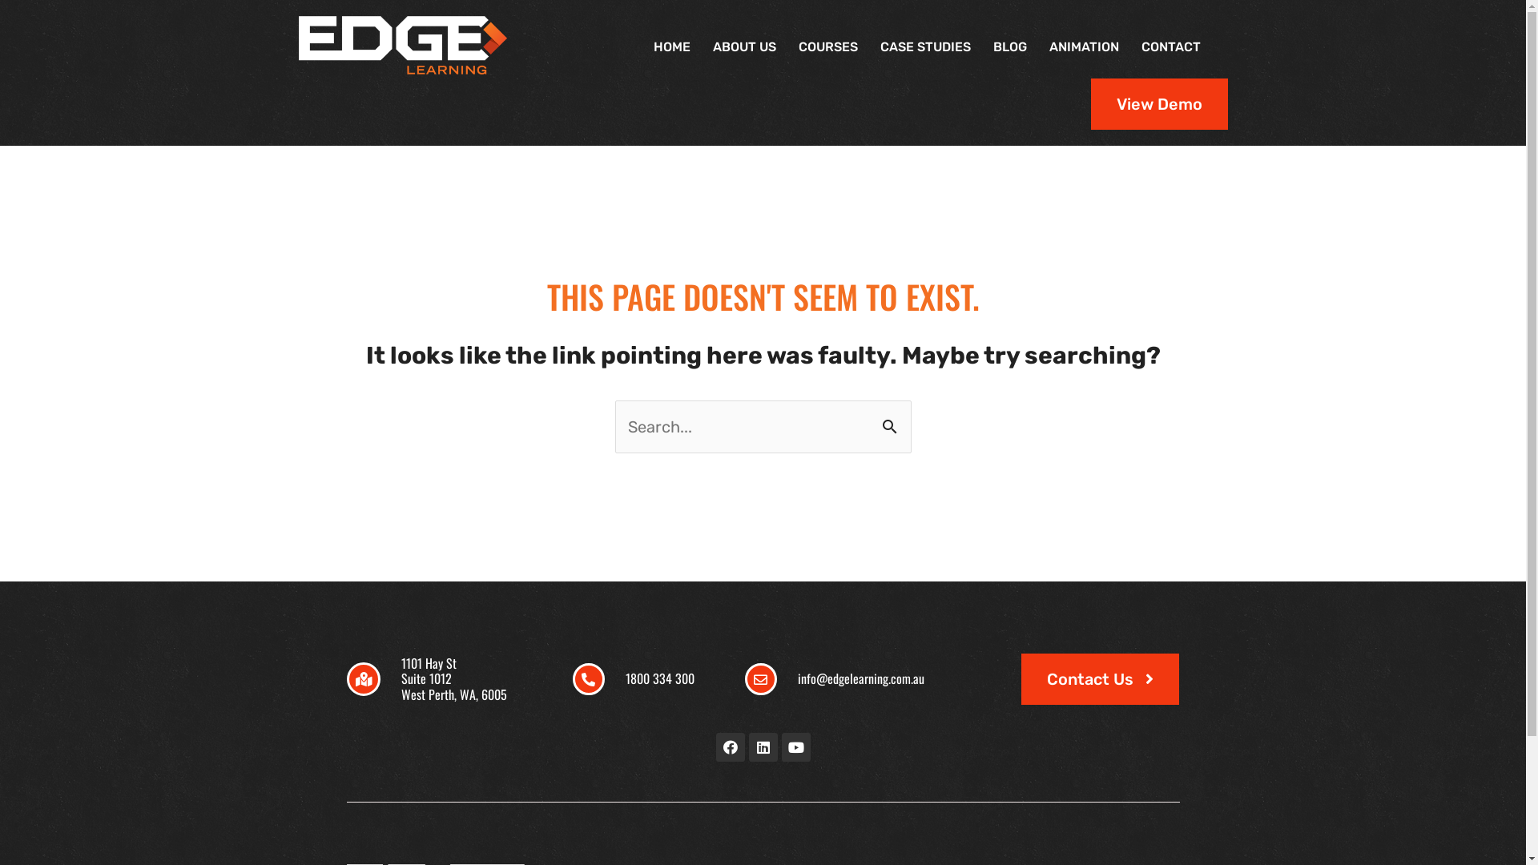 This screenshot has height=865, width=1538. What do you see at coordinates (861, 678) in the screenshot?
I see `info@edgelearning.com.au` at bounding box center [861, 678].